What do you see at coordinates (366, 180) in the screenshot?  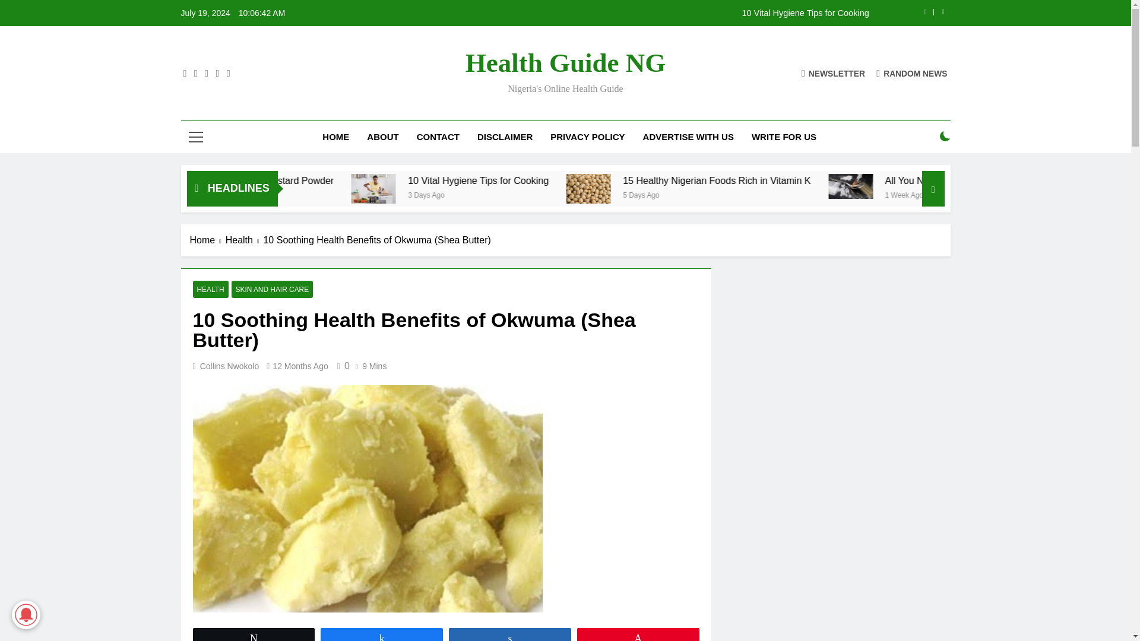 I see `7 Amazing Health Benefits of Custard Powder` at bounding box center [366, 180].